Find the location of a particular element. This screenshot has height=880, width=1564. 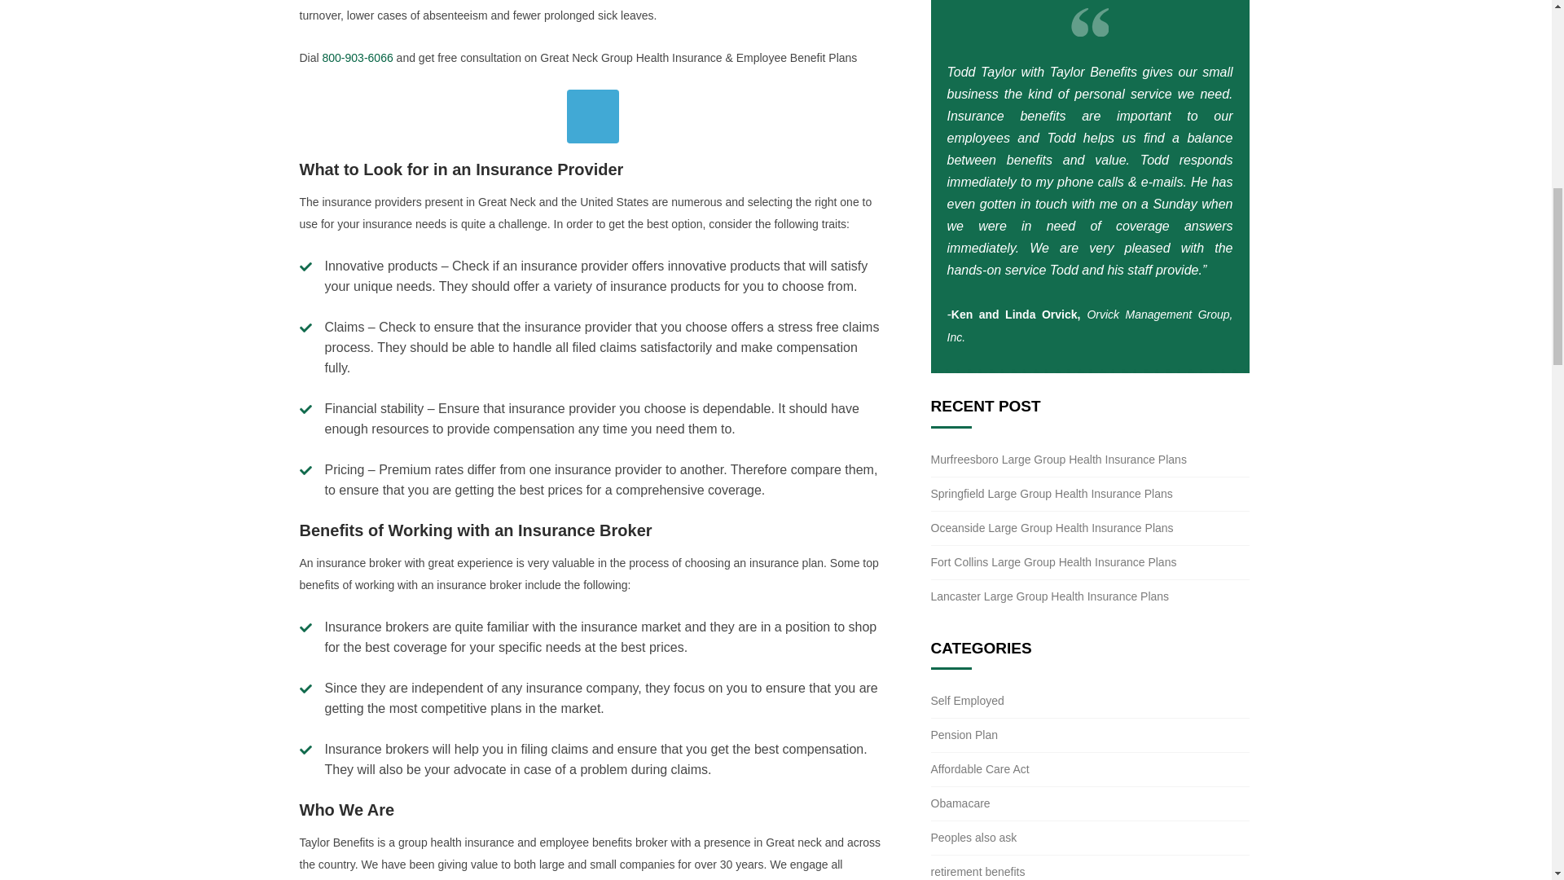

Affordable Care Act is located at coordinates (979, 769).